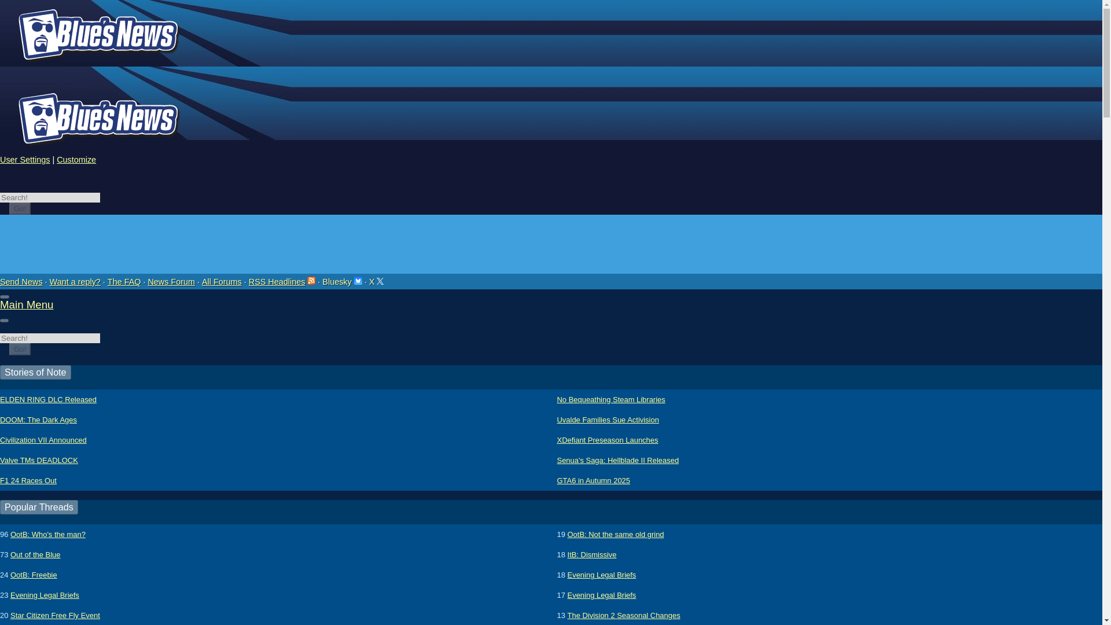 The image size is (1111, 625). Describe the element at coordinates (21, 281) in the screenshot. I see `Send News` at that location.